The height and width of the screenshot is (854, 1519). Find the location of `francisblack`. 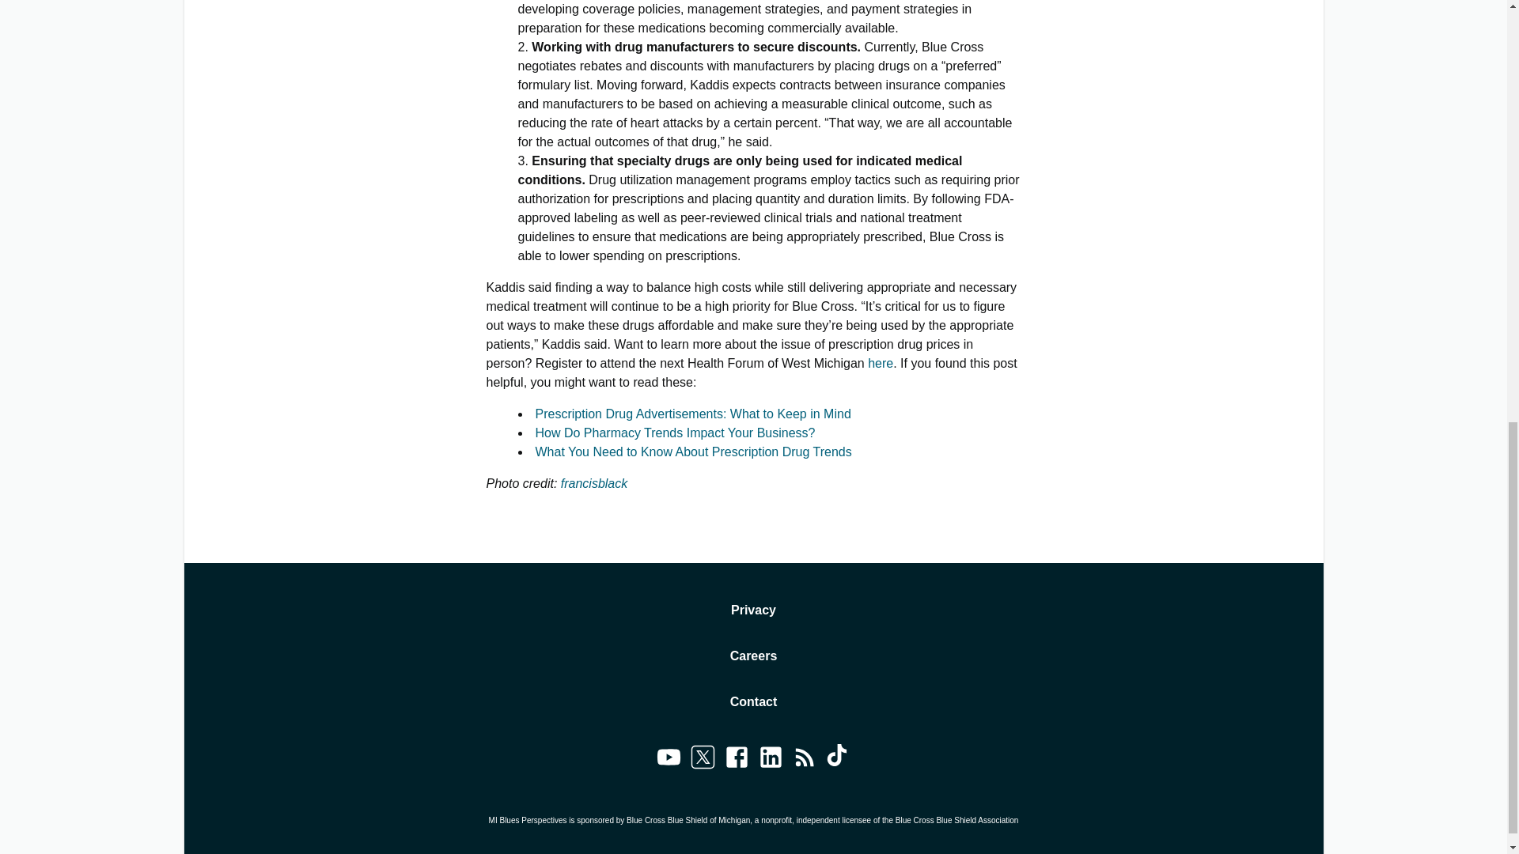

francisblack is located at coordinates (593, 482).